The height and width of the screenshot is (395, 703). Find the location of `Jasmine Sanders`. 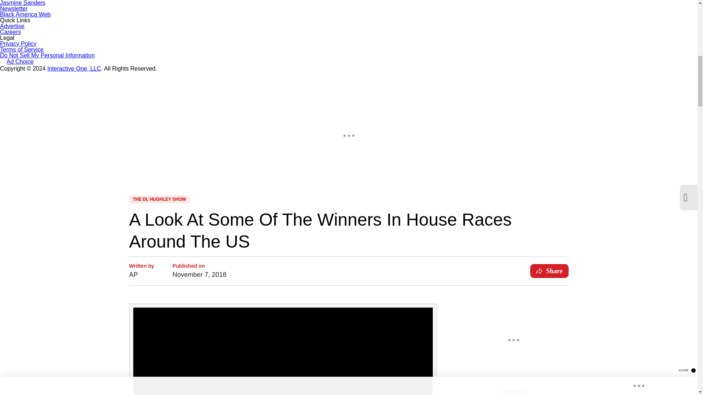

Jasmine Sanders is located at coordinates (23, 3).